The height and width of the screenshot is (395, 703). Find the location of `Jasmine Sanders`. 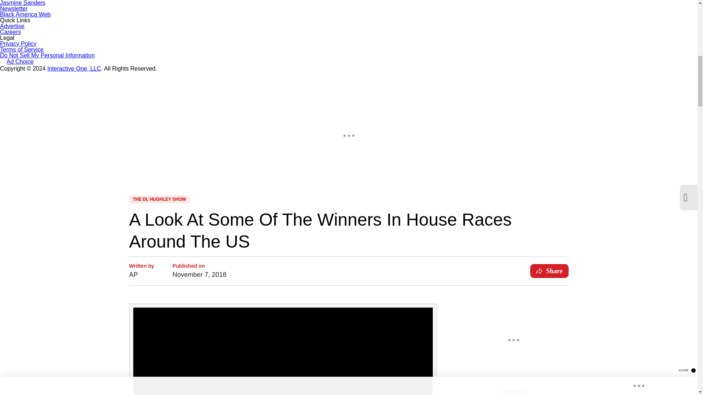

Jasmine Sanders is located at coordinates (23, 3).